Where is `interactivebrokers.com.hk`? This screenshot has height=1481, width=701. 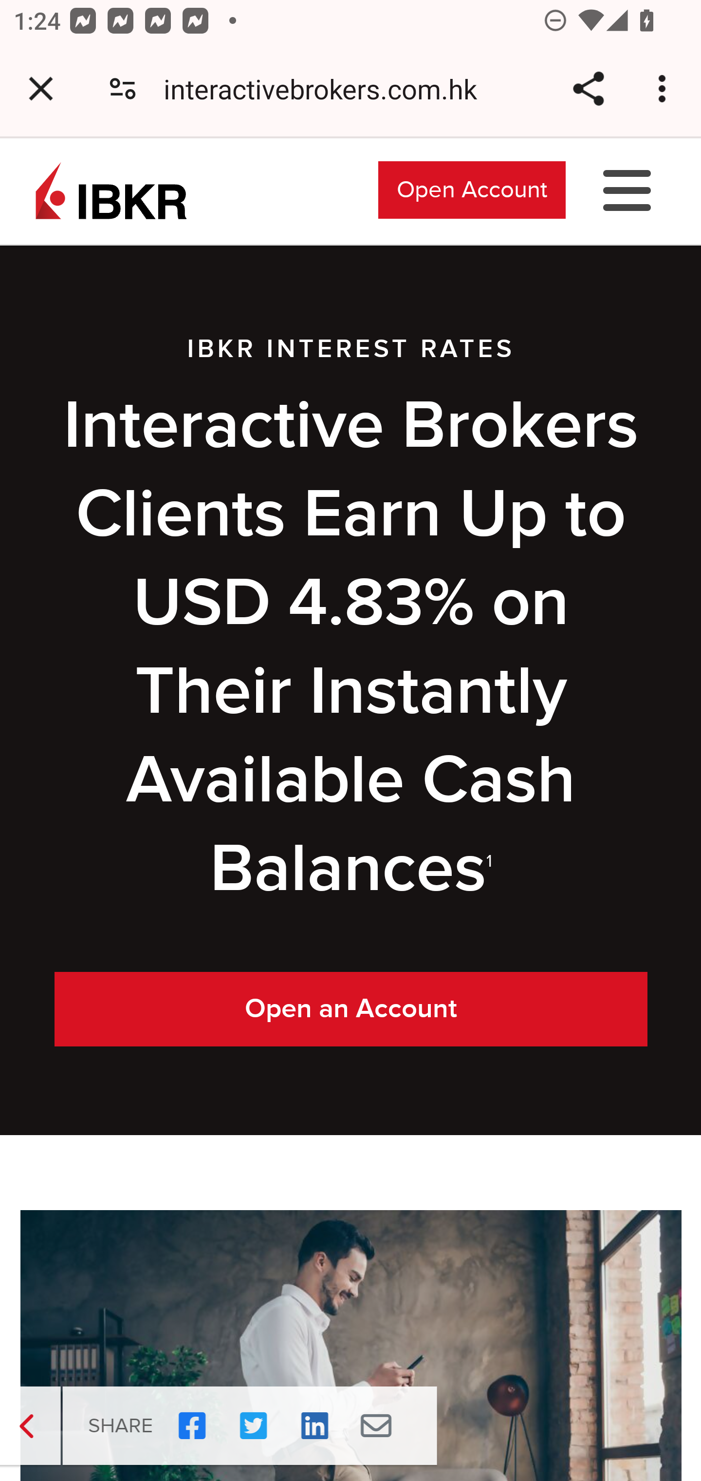 interactivebrokers.com.hk is located at coordinates (327, 89).